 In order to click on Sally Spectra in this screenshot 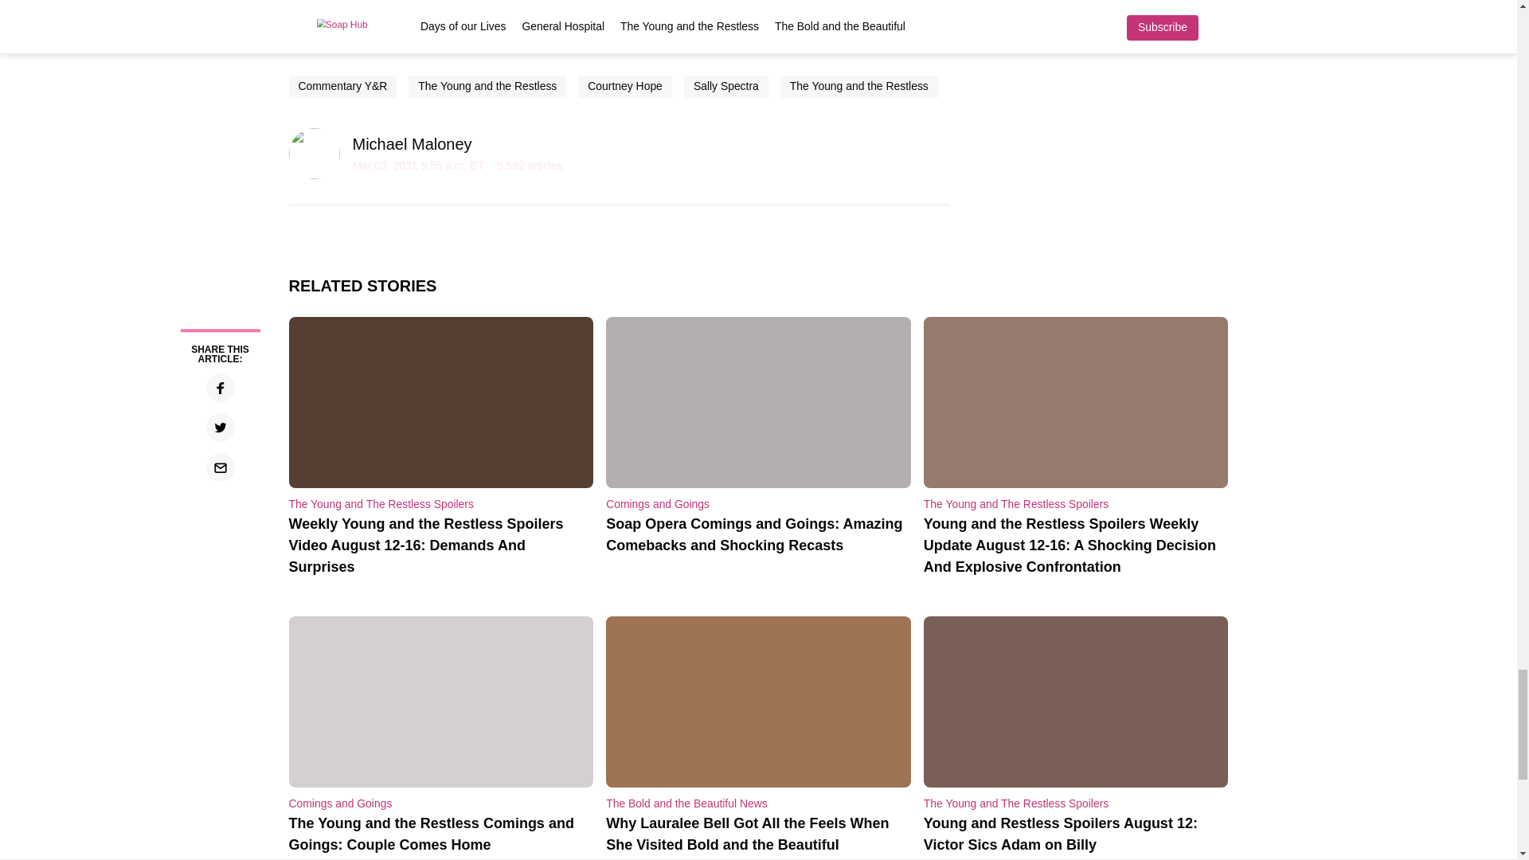, I will do `click(726, 86)`.